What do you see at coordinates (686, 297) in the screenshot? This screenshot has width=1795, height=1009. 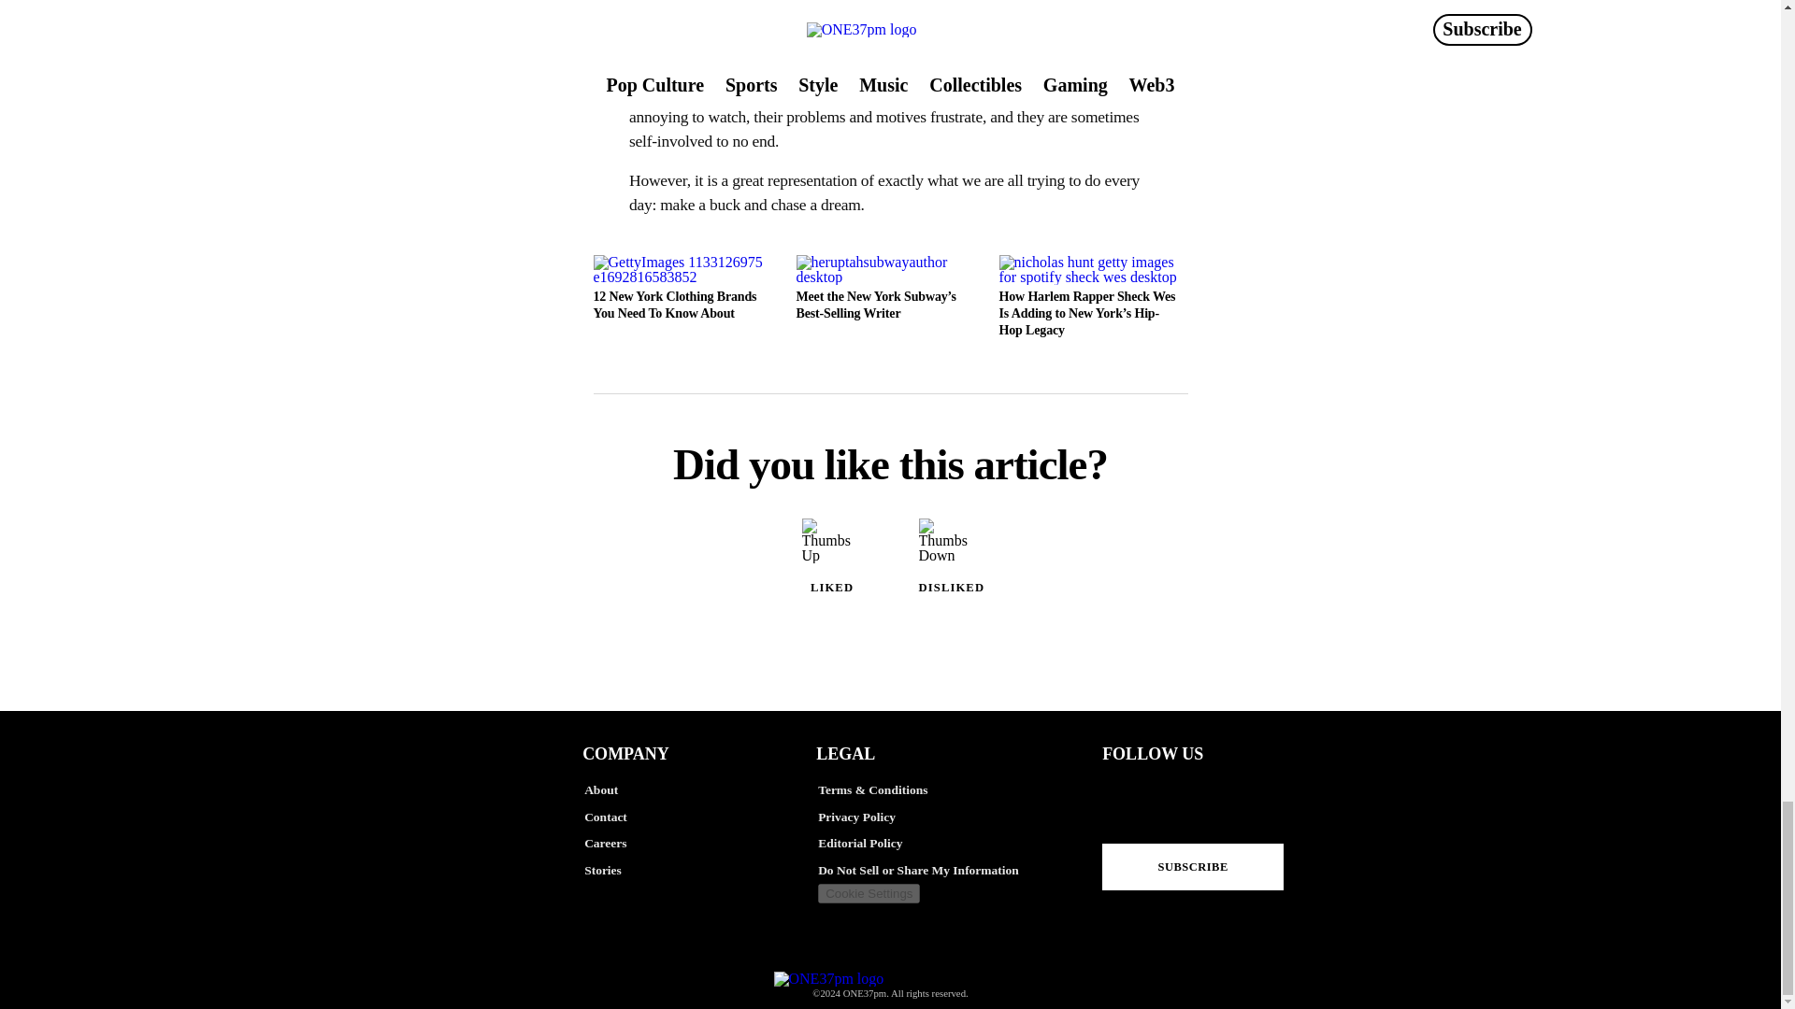 I see `12 New York Clothing Brands You Need To Know About` at bounding box center [686, 297].